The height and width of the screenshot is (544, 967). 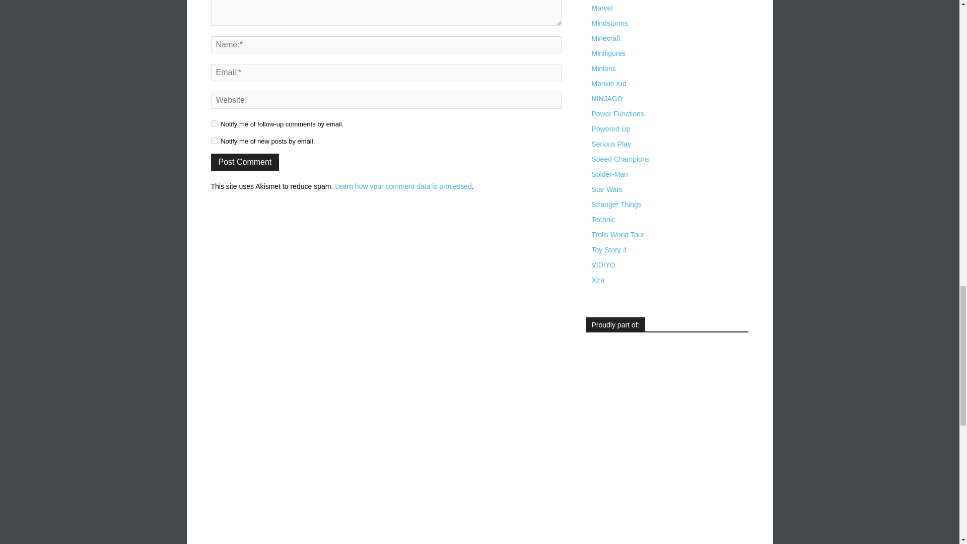 I want to click on Post Comment, so click(x=245, y=162).